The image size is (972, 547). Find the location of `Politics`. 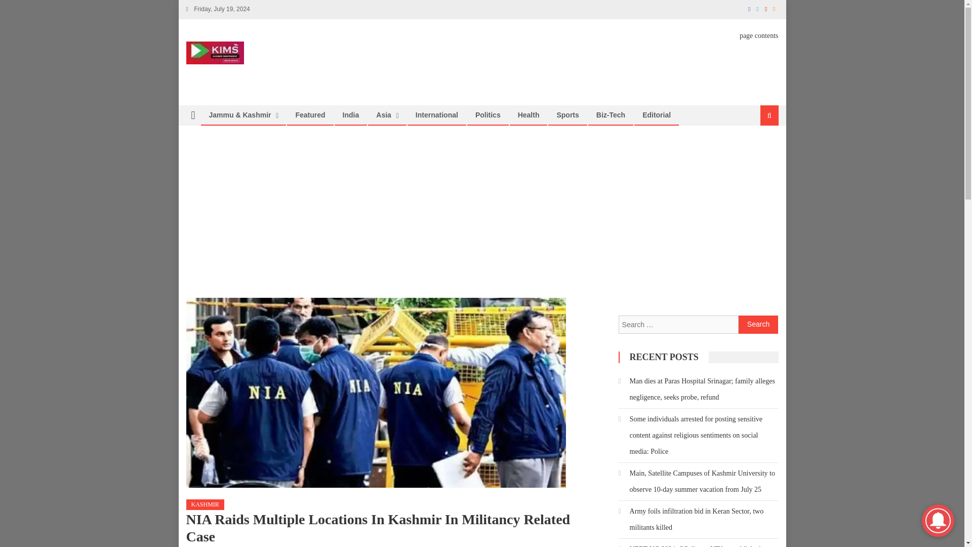

Politics is located at coordinates (488, 115).